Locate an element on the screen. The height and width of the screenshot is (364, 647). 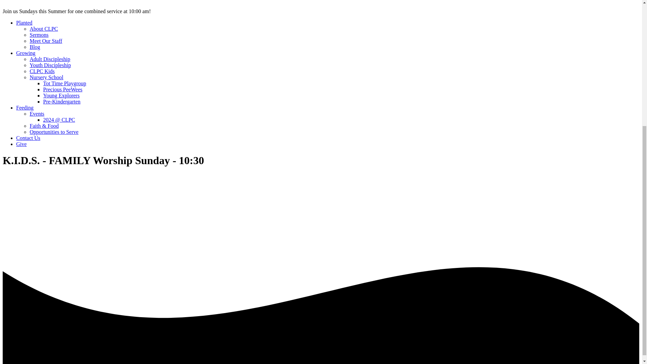
Precious PeeWees is located at coordinates (63, 90).